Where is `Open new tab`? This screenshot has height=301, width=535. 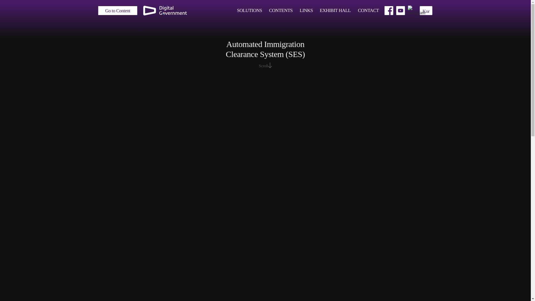 Open new tab is located at coordinates (412, 11).